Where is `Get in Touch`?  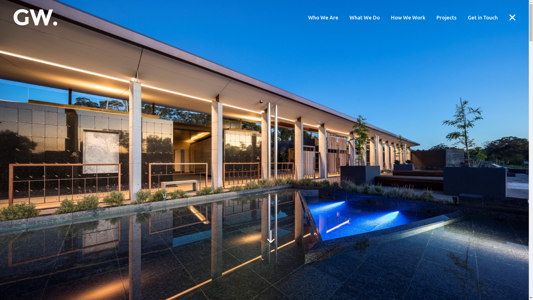 Get in Touch is located at coordinates (483, 17).